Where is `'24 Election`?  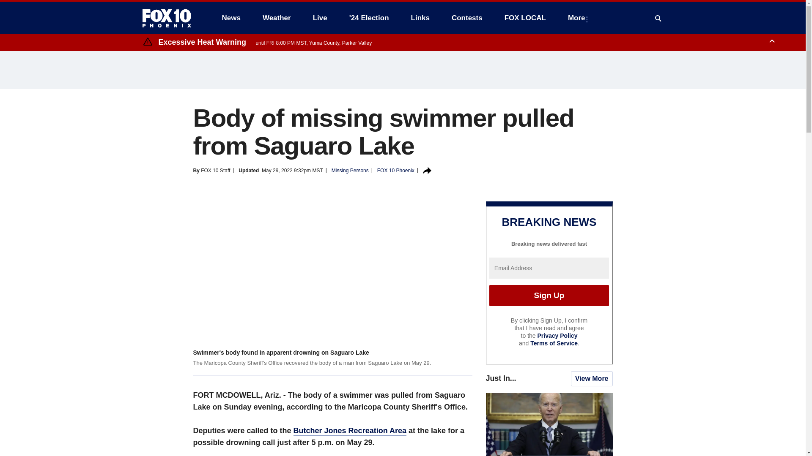
'24 Election is located at coordinates (369, 18).